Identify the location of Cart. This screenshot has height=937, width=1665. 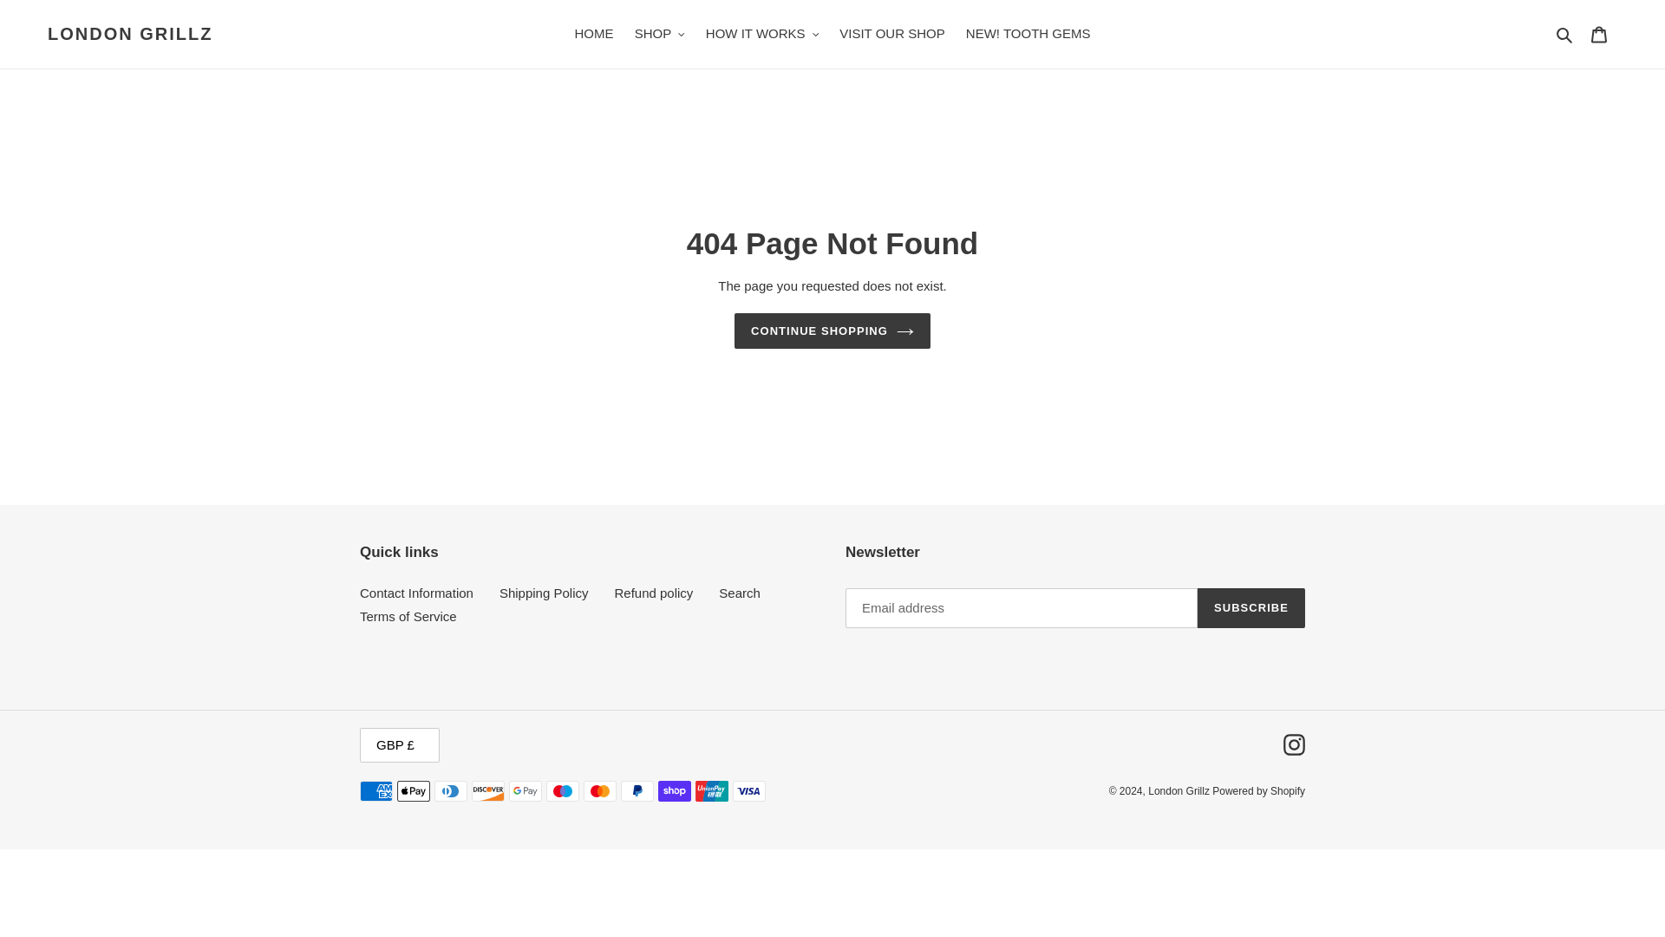
(1598, 34).